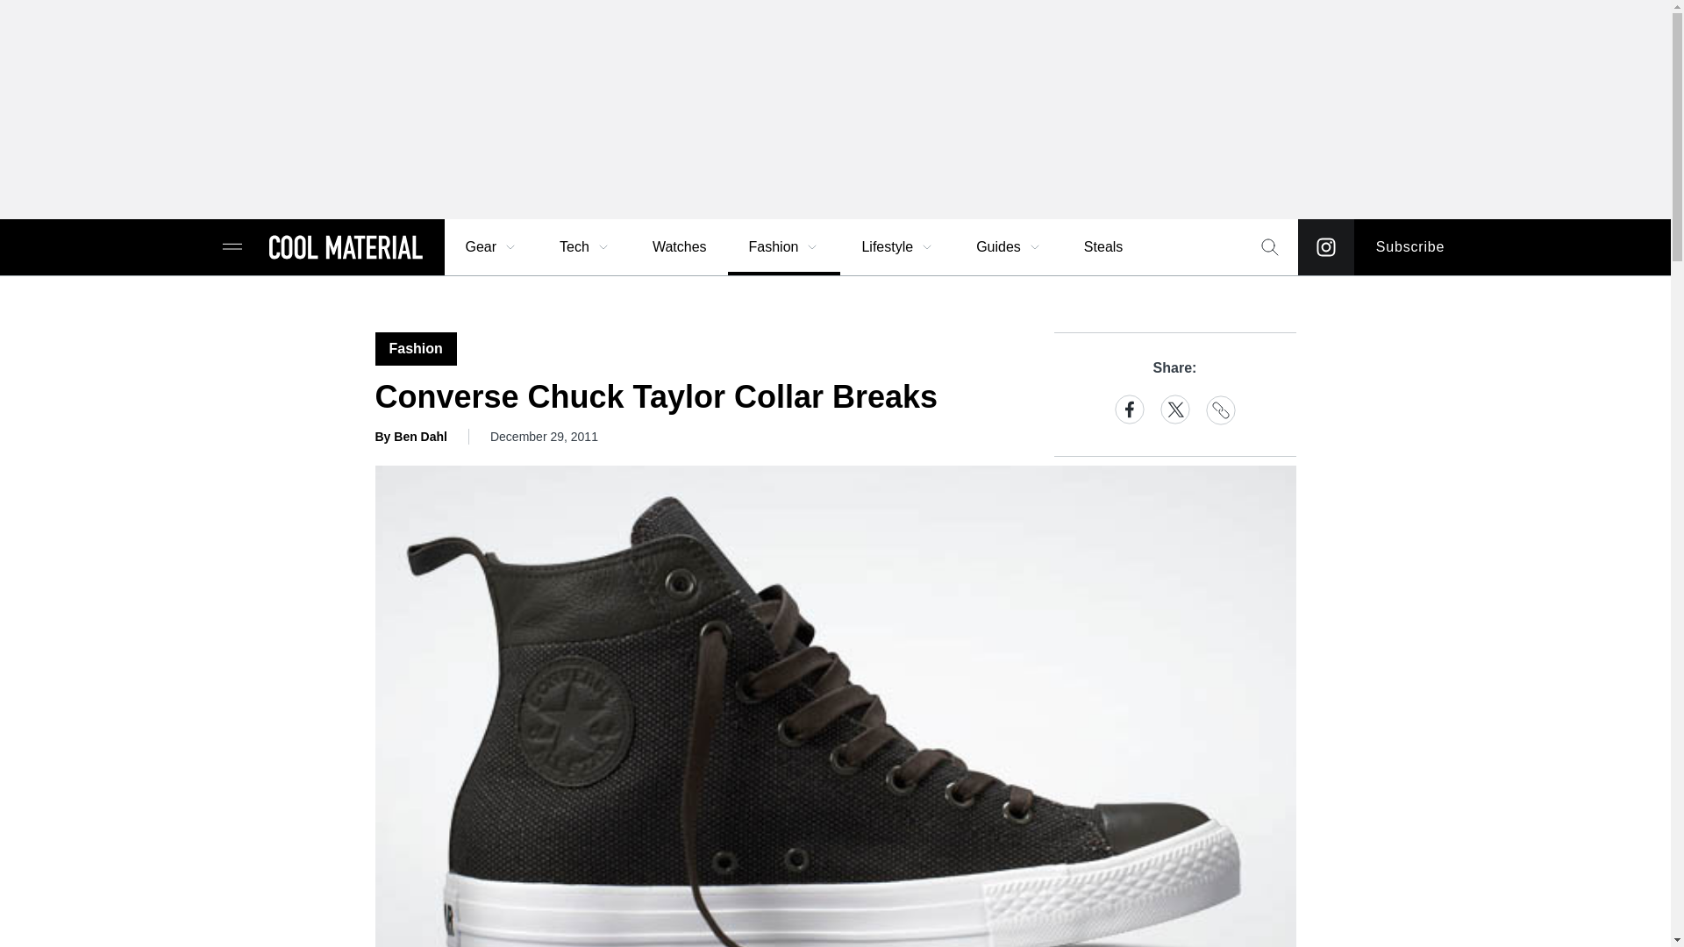 This screenshot has width=1684, height=947. I want to click on Guides, so click(1009, 247).